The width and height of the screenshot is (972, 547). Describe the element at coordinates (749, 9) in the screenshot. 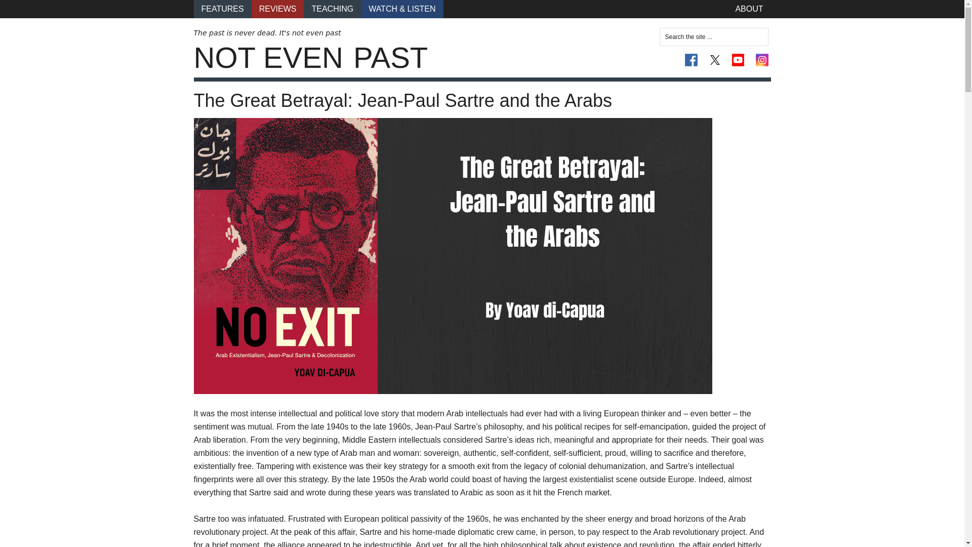

I see `ABOUT` at that location.